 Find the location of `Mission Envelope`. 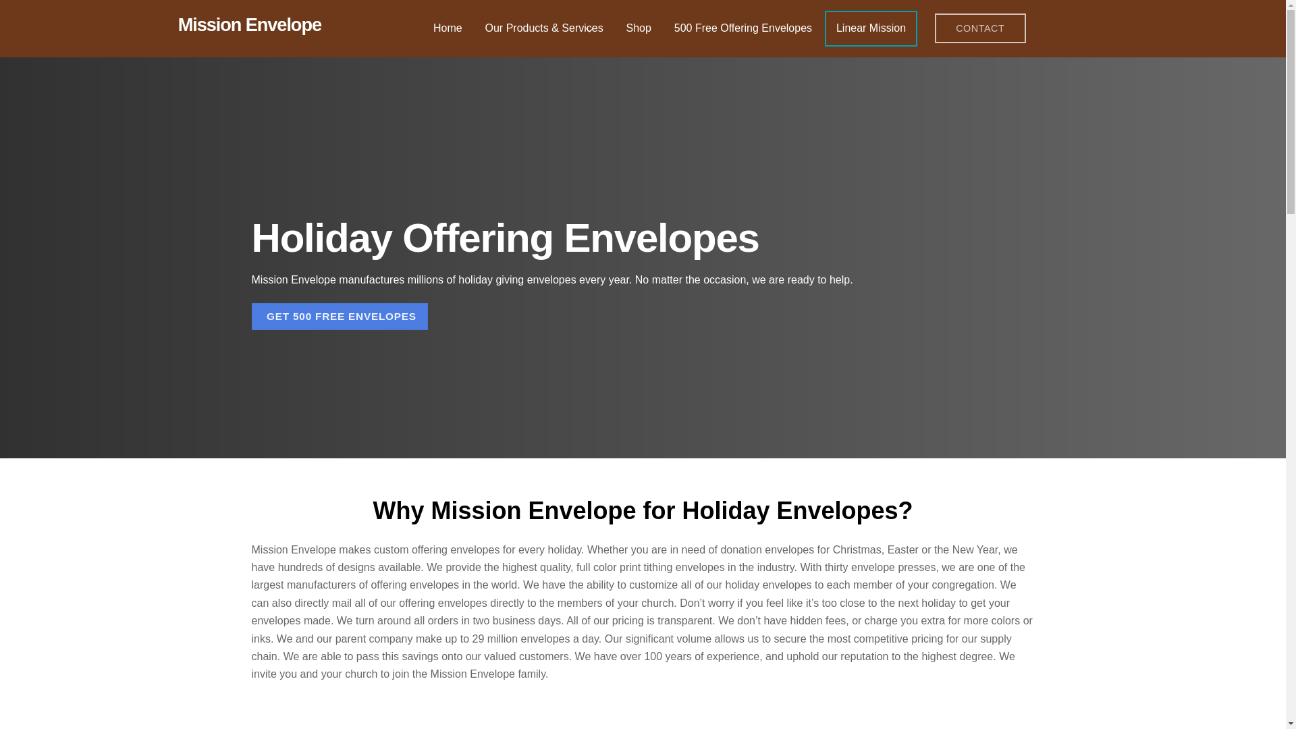

Mission Envelope is located at coordinates (250, 24).